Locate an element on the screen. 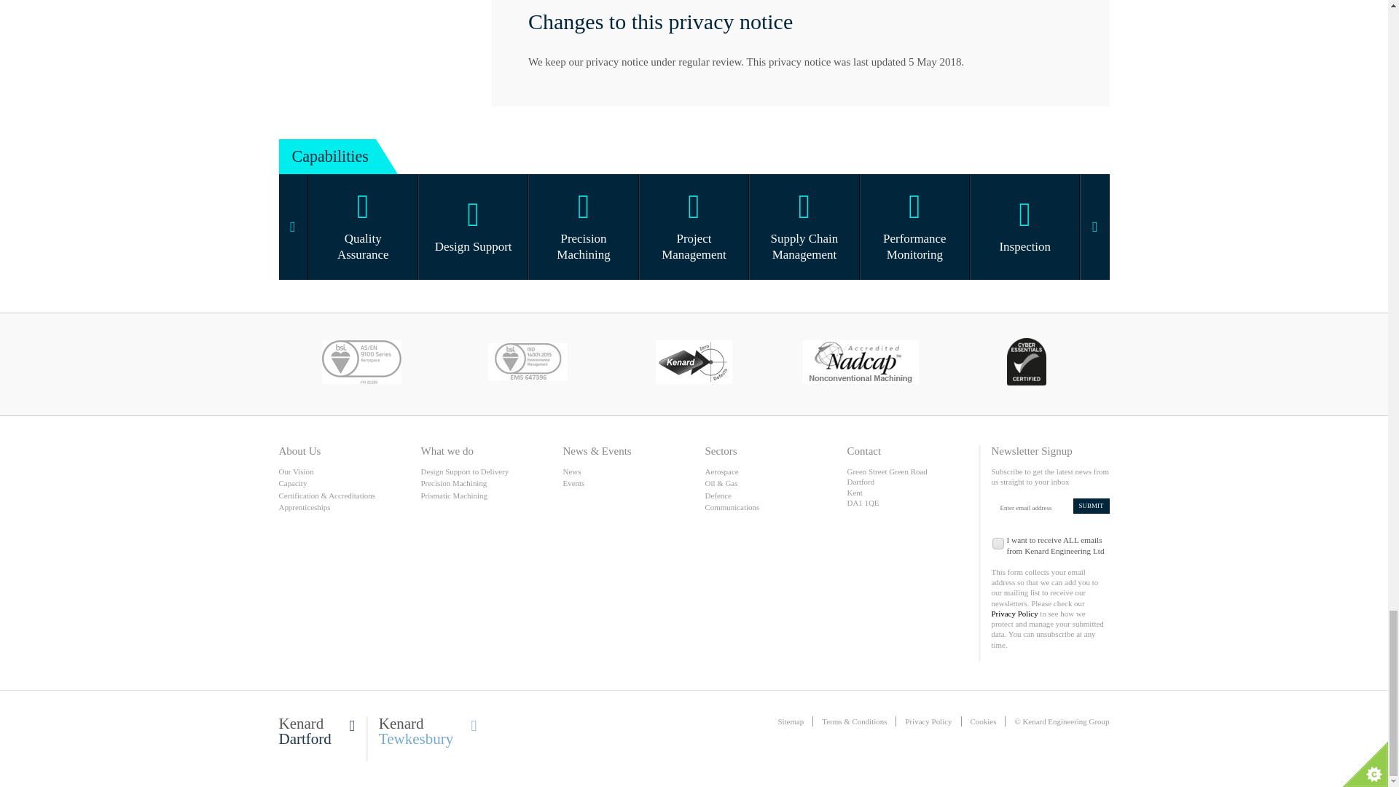 The image size is (1399, 787). Cyber Essentials is located at coordinates (1026, 364).